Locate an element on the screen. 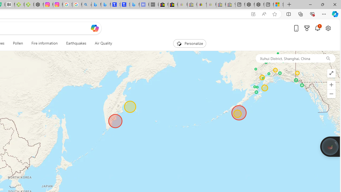 The width and height of the screenshot is (341, 192). Shangri-La Bangkok, Hotel reviews and Room rates is located at coordinates (125, 5).